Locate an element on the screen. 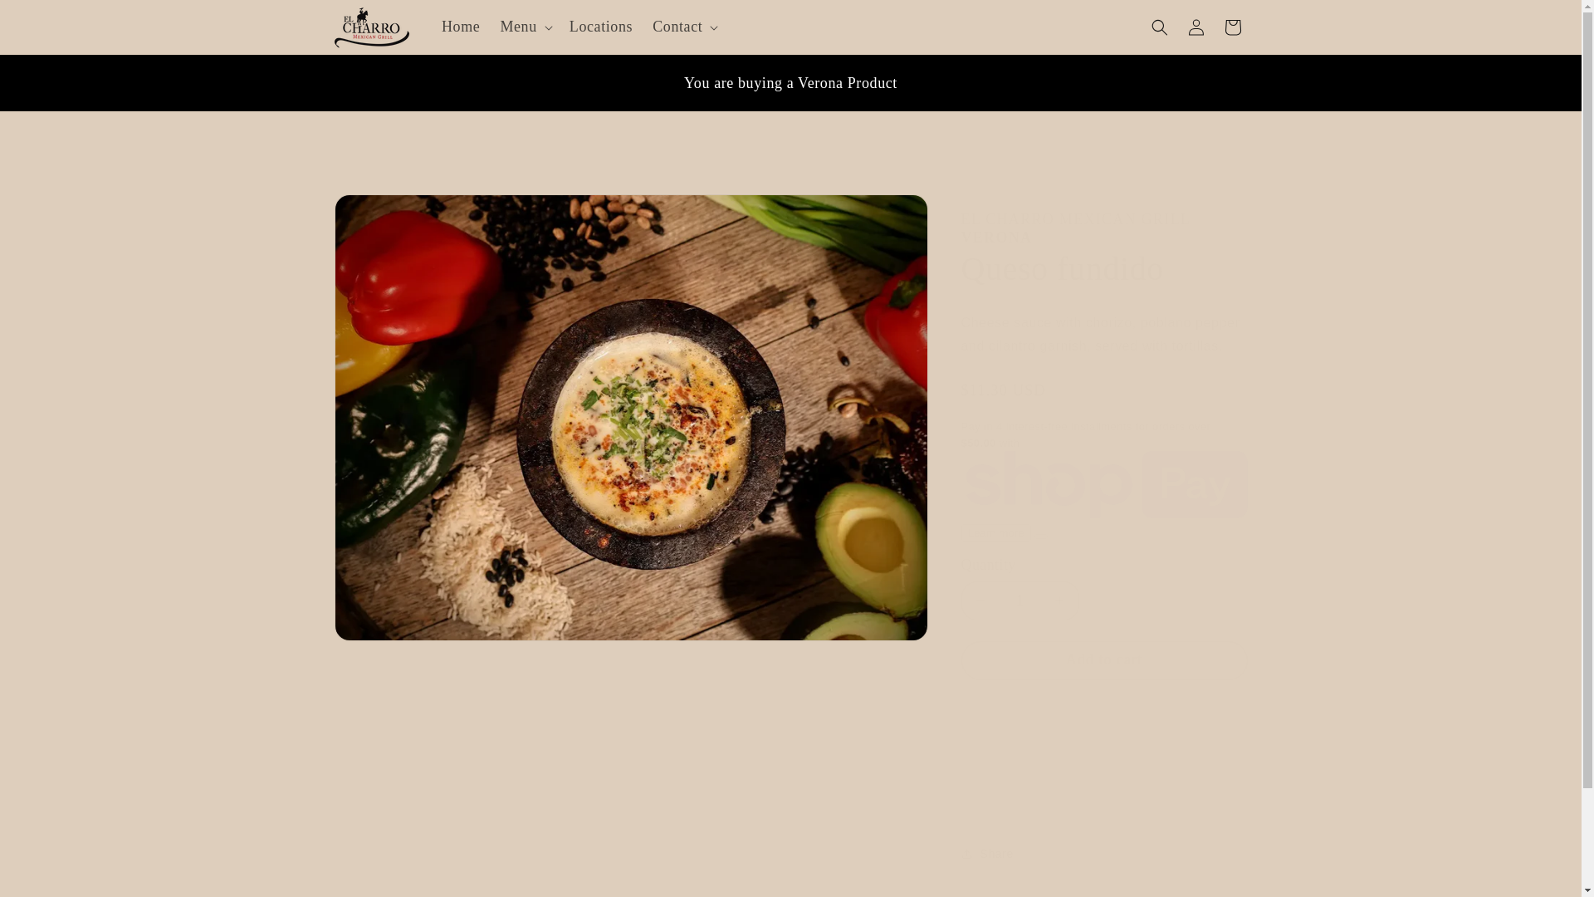 Image resolution: width=1594 pixels, height=897 pixels. Add to cart is located at coordinates (1104, 660).